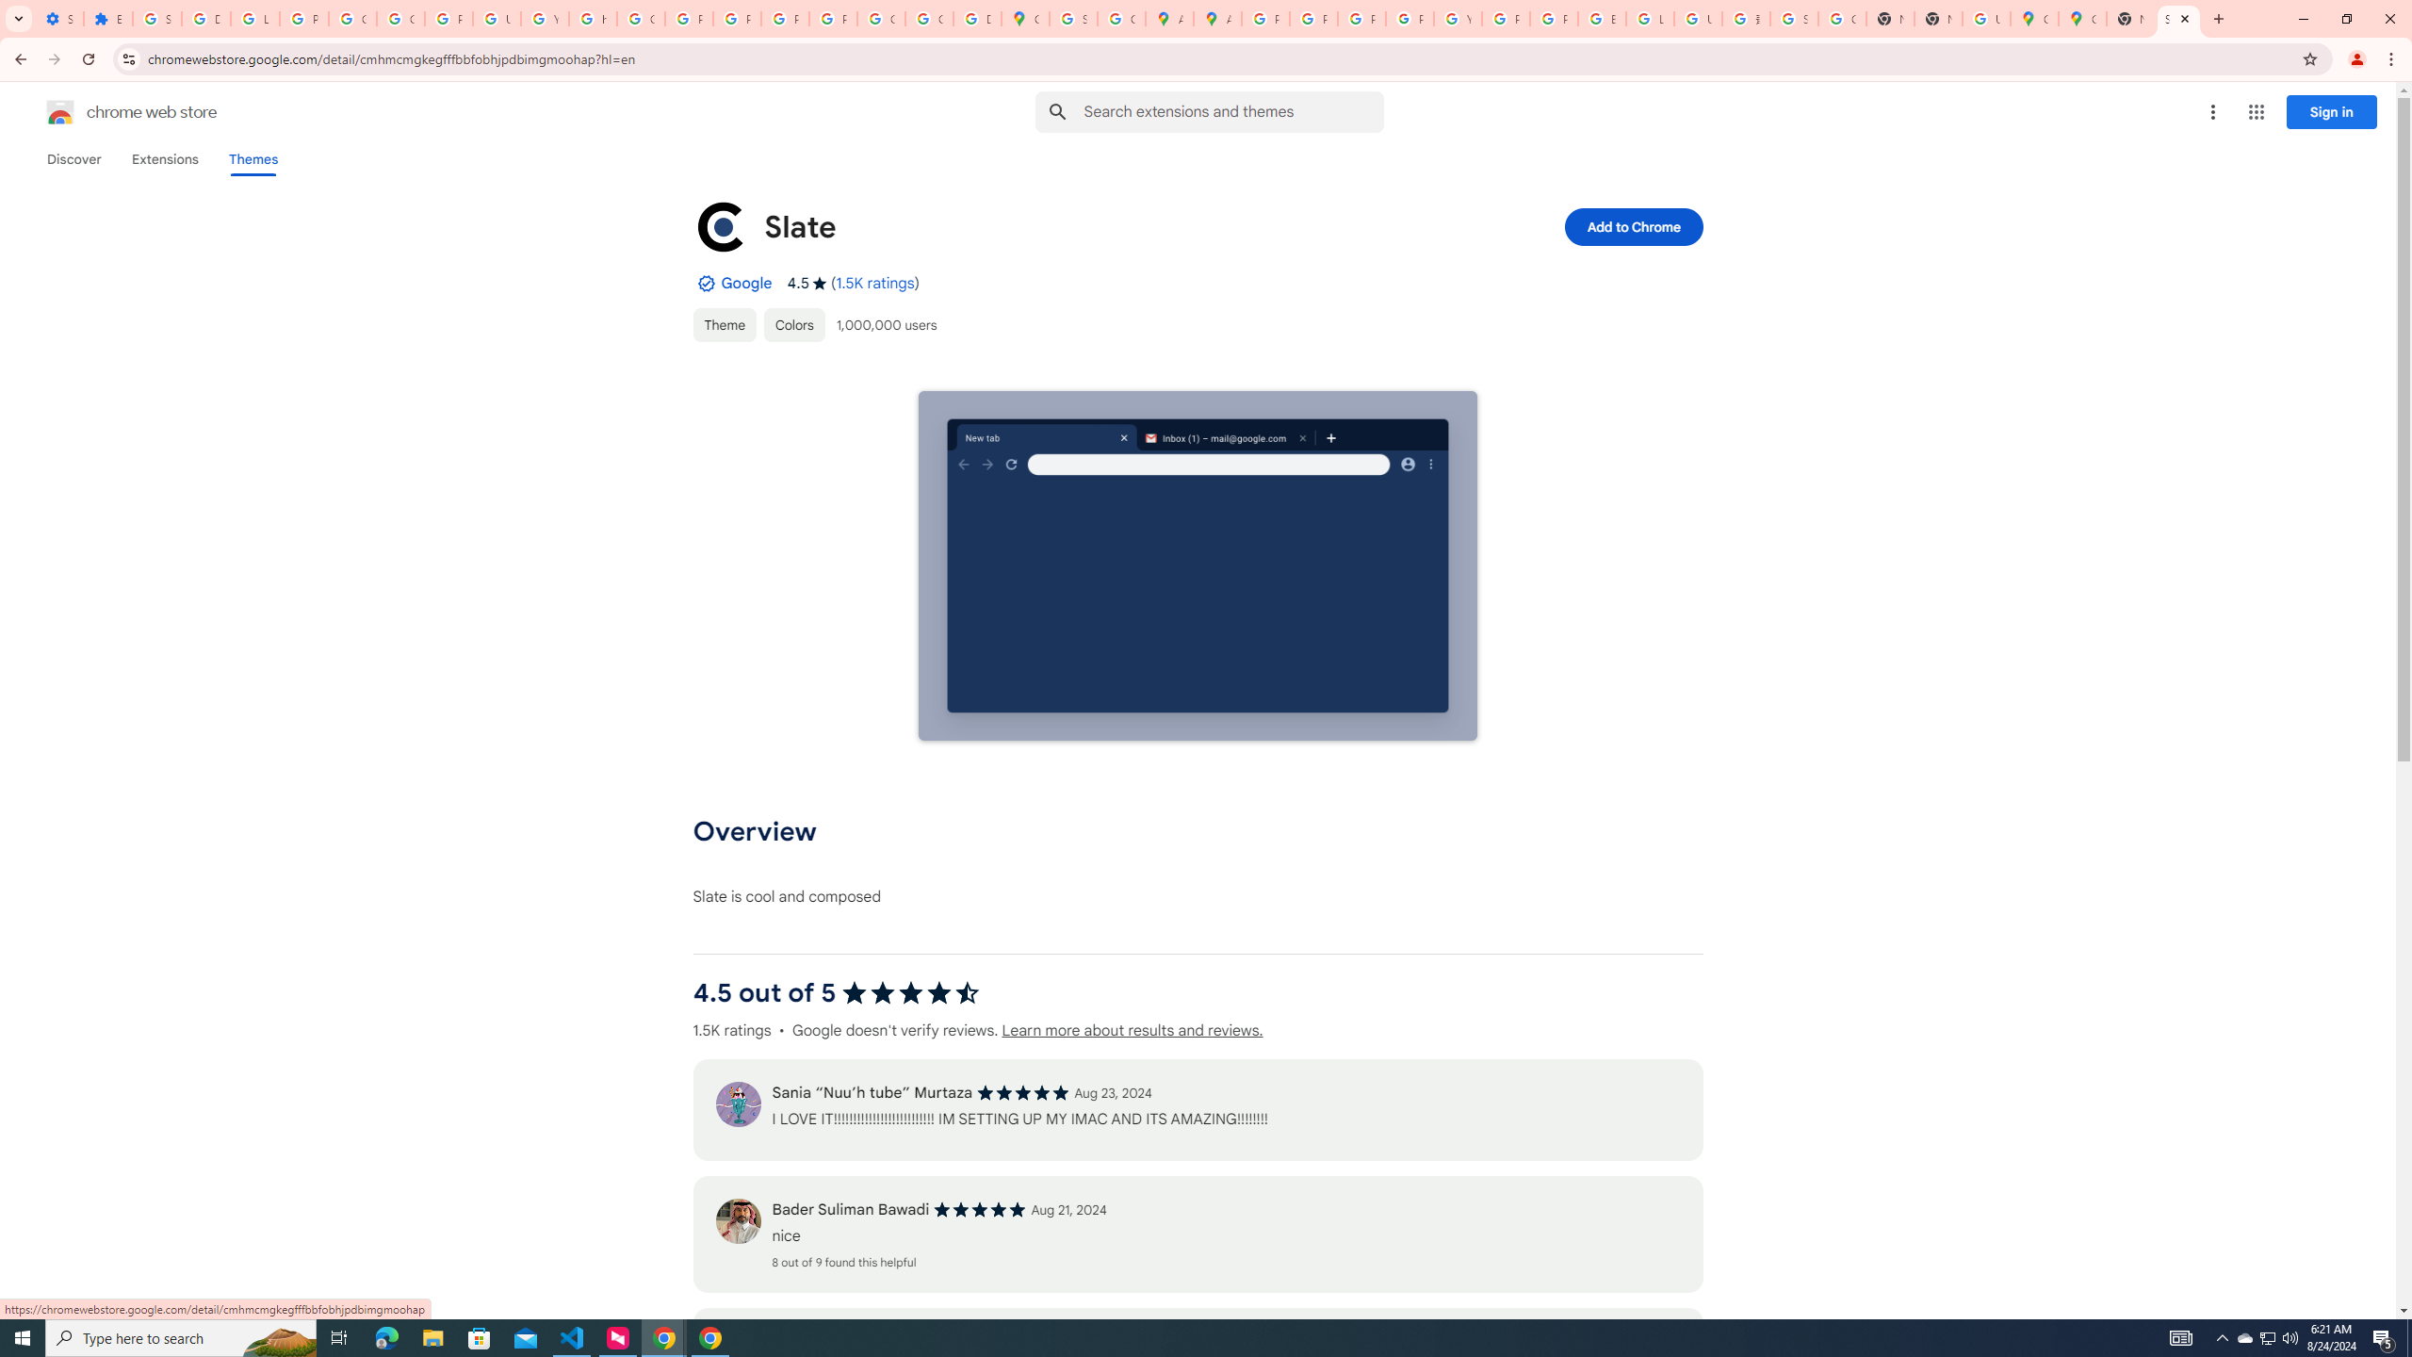  Describe the element at coordinates (2212, 112) in the screenshot. I see `More options menu` at that location.